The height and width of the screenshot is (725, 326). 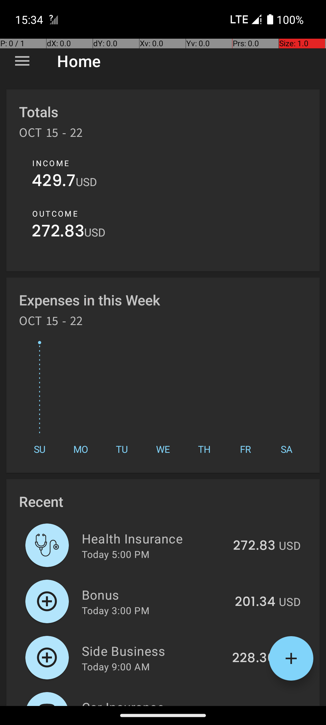 What do you see at coordinates (256, 705) in the screenshot?
I see `461.91` at bounding box center [256, 705].